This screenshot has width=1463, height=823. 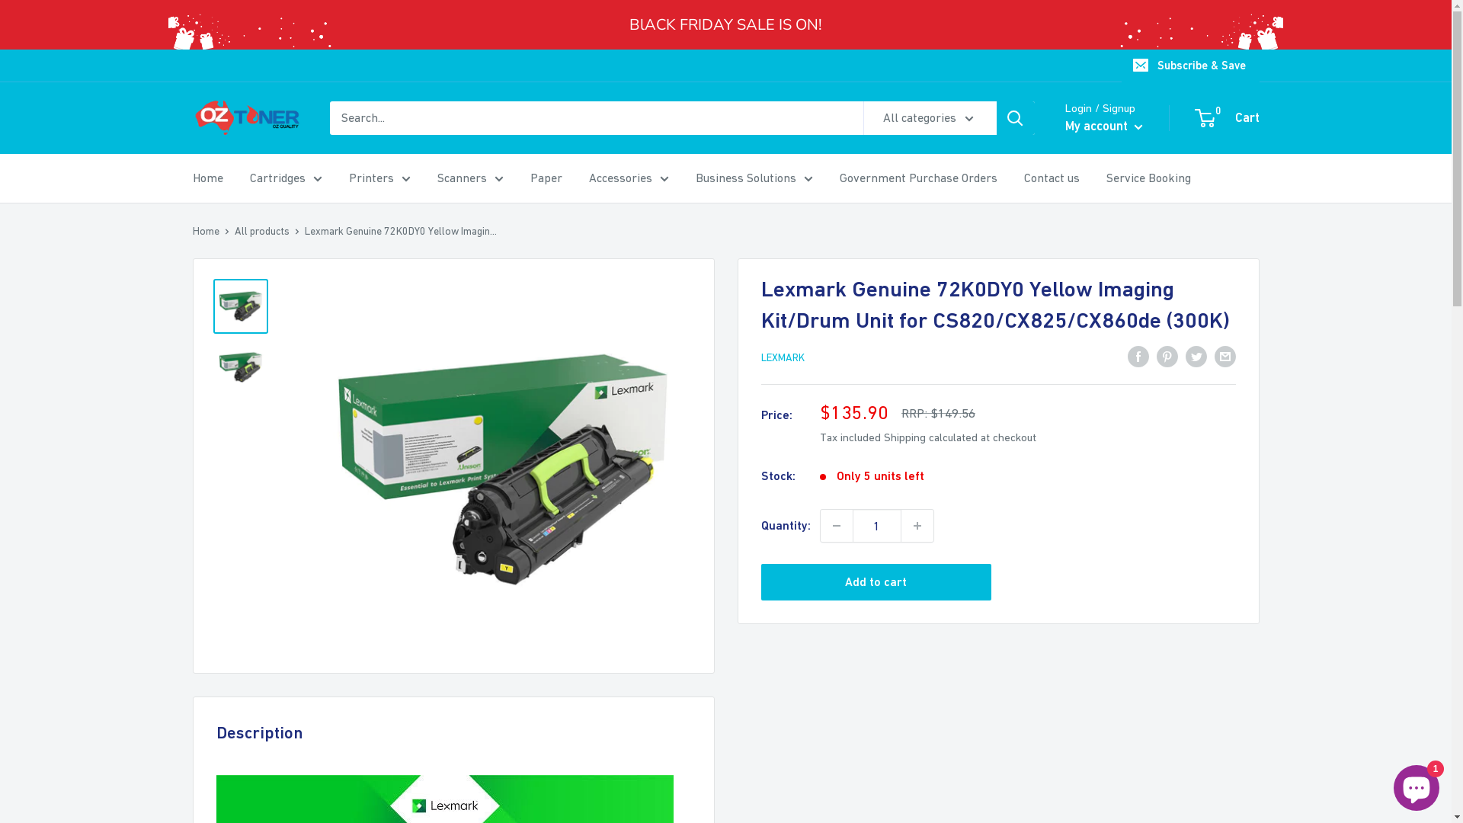 What do you see at coordinates (919, 178) in the screenshot?
I see `Government Purchase Orders` at bounding box center [919, 178].